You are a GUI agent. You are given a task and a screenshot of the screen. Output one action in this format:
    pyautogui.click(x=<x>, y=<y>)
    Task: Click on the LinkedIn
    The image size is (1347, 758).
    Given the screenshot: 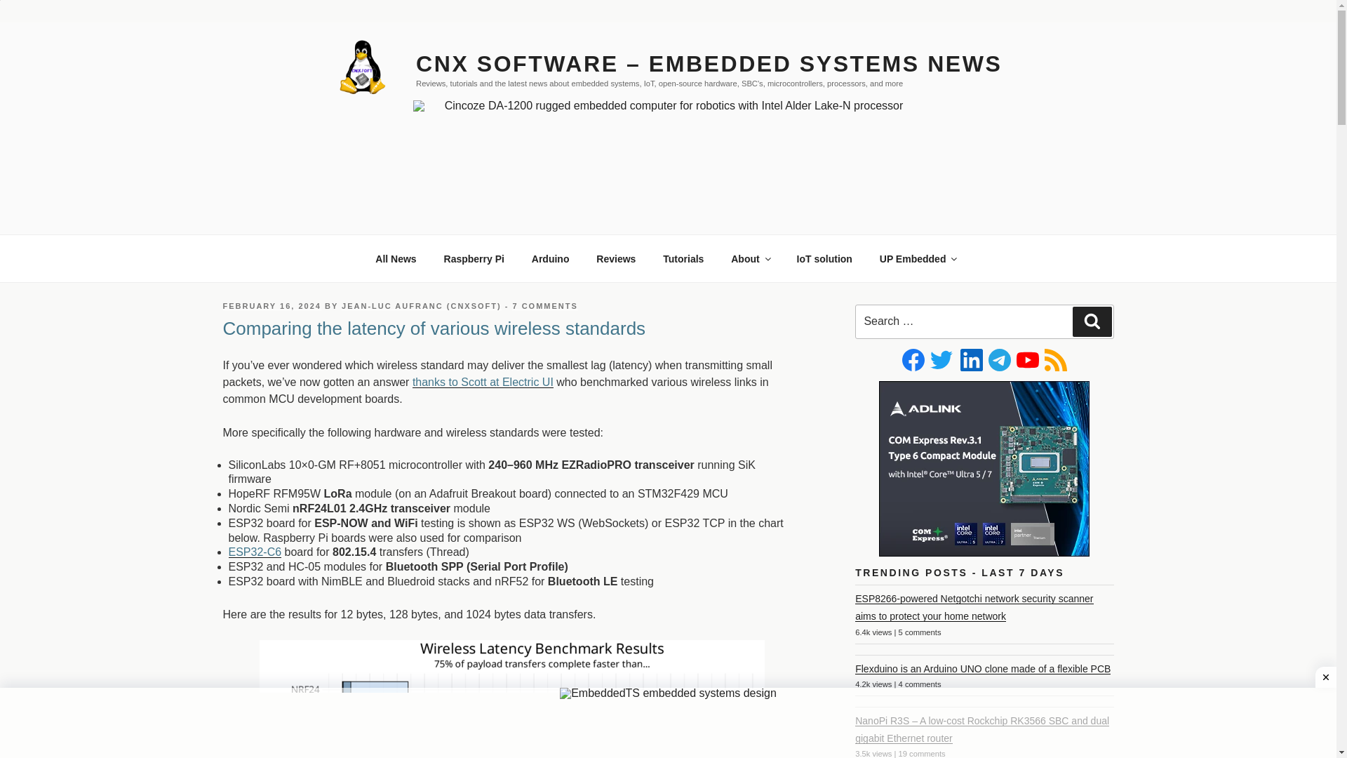 What is the action you would take?
    pyautogui.click(x=971, y=359)
    